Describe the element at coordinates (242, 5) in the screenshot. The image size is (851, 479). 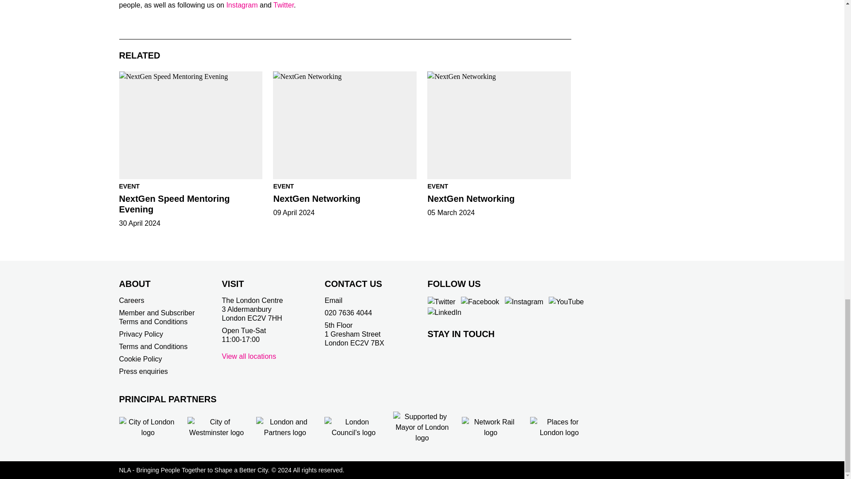
I see `Instagram` at that location.